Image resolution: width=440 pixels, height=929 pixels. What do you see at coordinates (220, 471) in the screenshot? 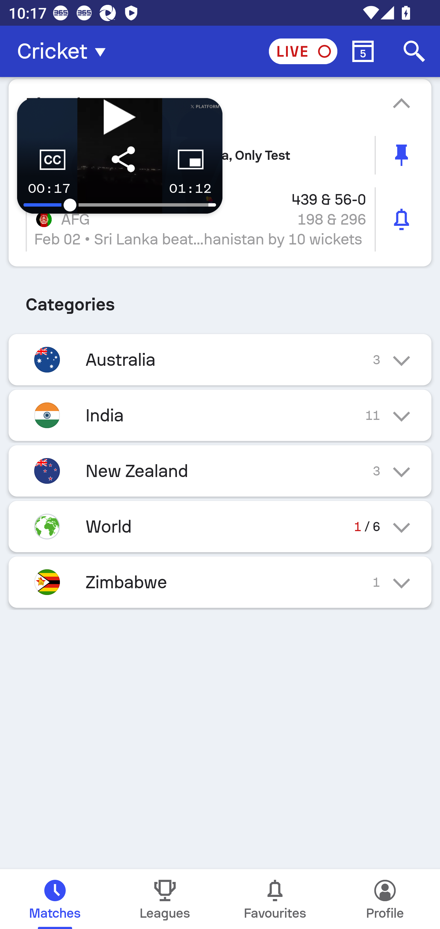
I see `New Zealand 3` at bounding box center [220, 471].